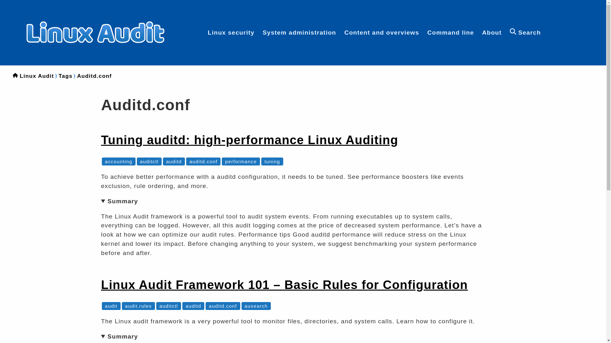  What do you see at coordinates (94, 76) in the screenshot?
I see `Auditd.conf` at bounding box center [94, 76].